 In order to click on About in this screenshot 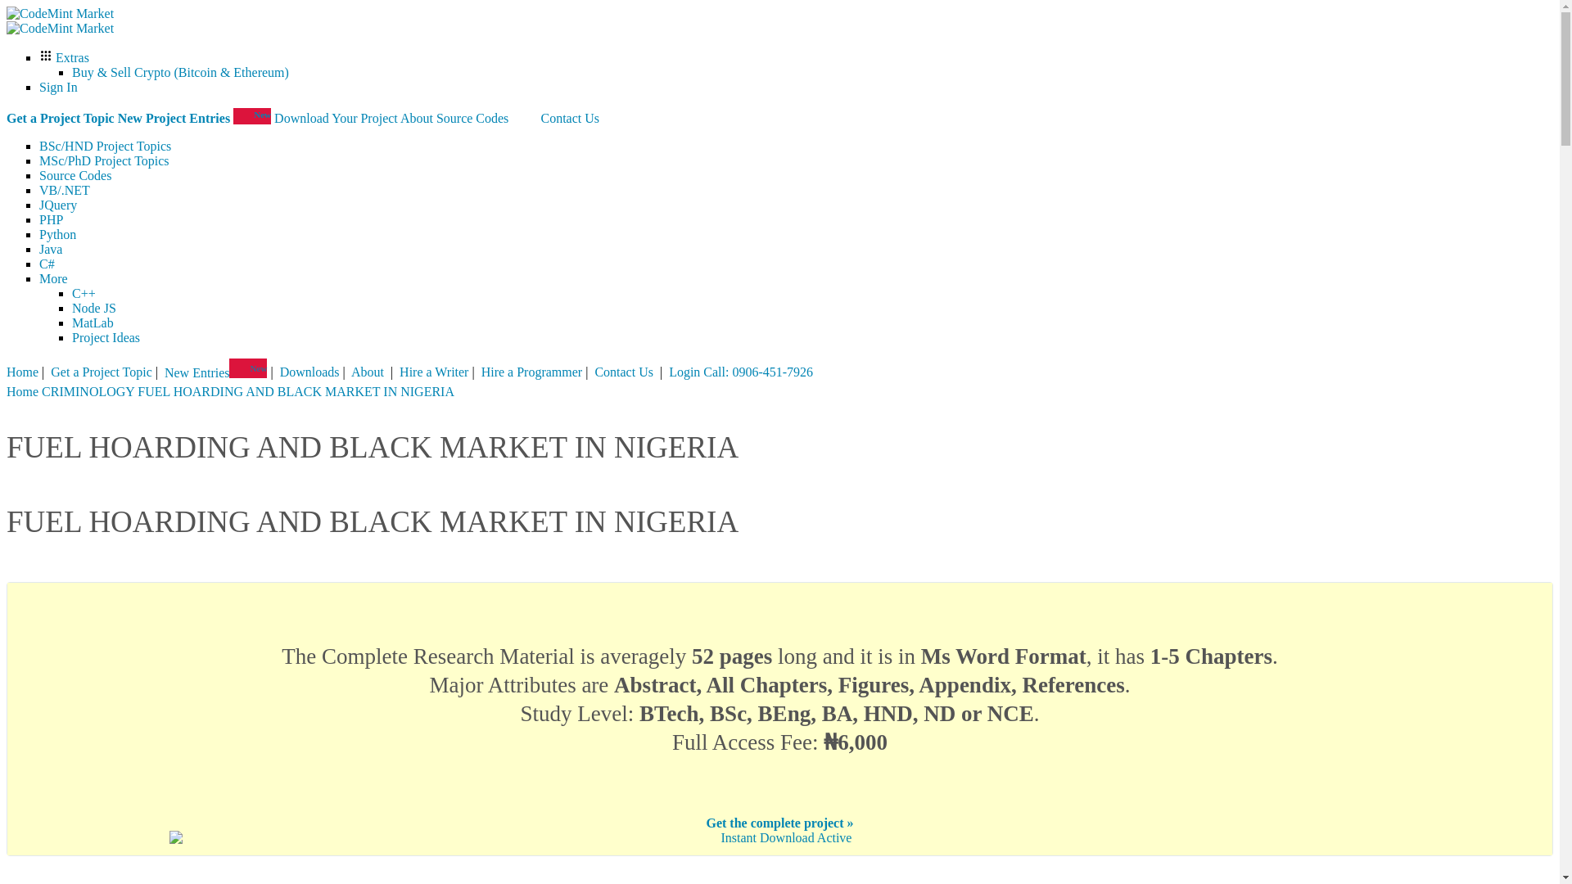, I will do `click(368, 373)`.